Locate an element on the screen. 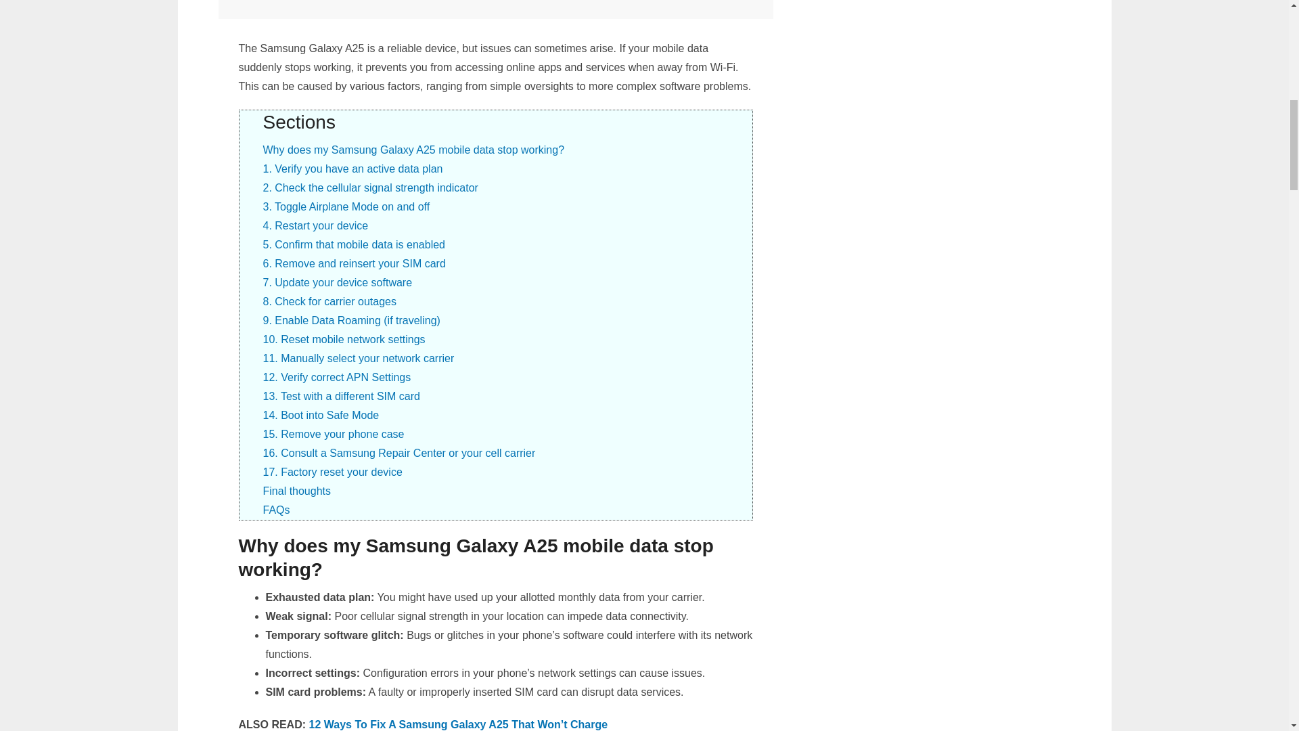 Image resolution: width=1299 pixels, height=731 pixels. 1. Verify you have an active data plan is located at coordinates (352, 169).